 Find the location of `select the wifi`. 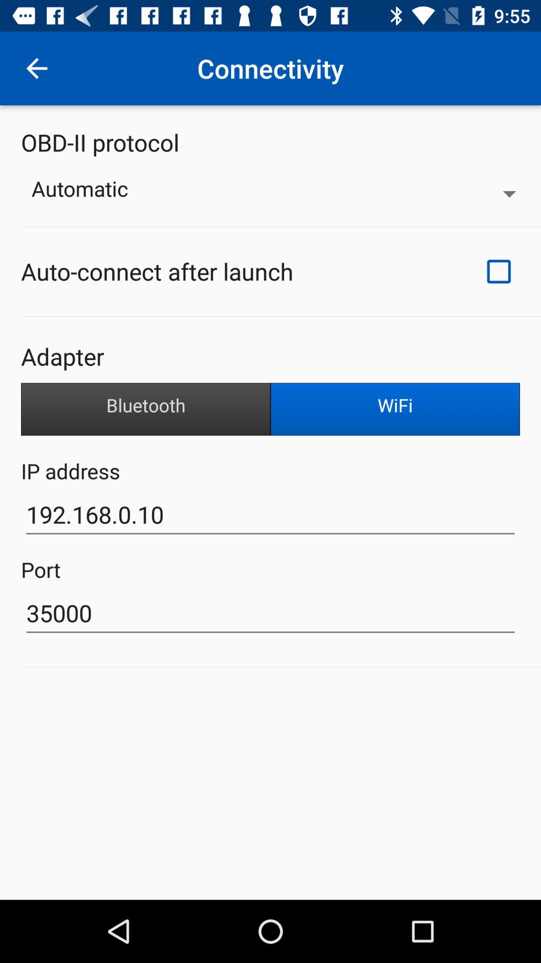

select the wifi is located at coordinates (395, 409).